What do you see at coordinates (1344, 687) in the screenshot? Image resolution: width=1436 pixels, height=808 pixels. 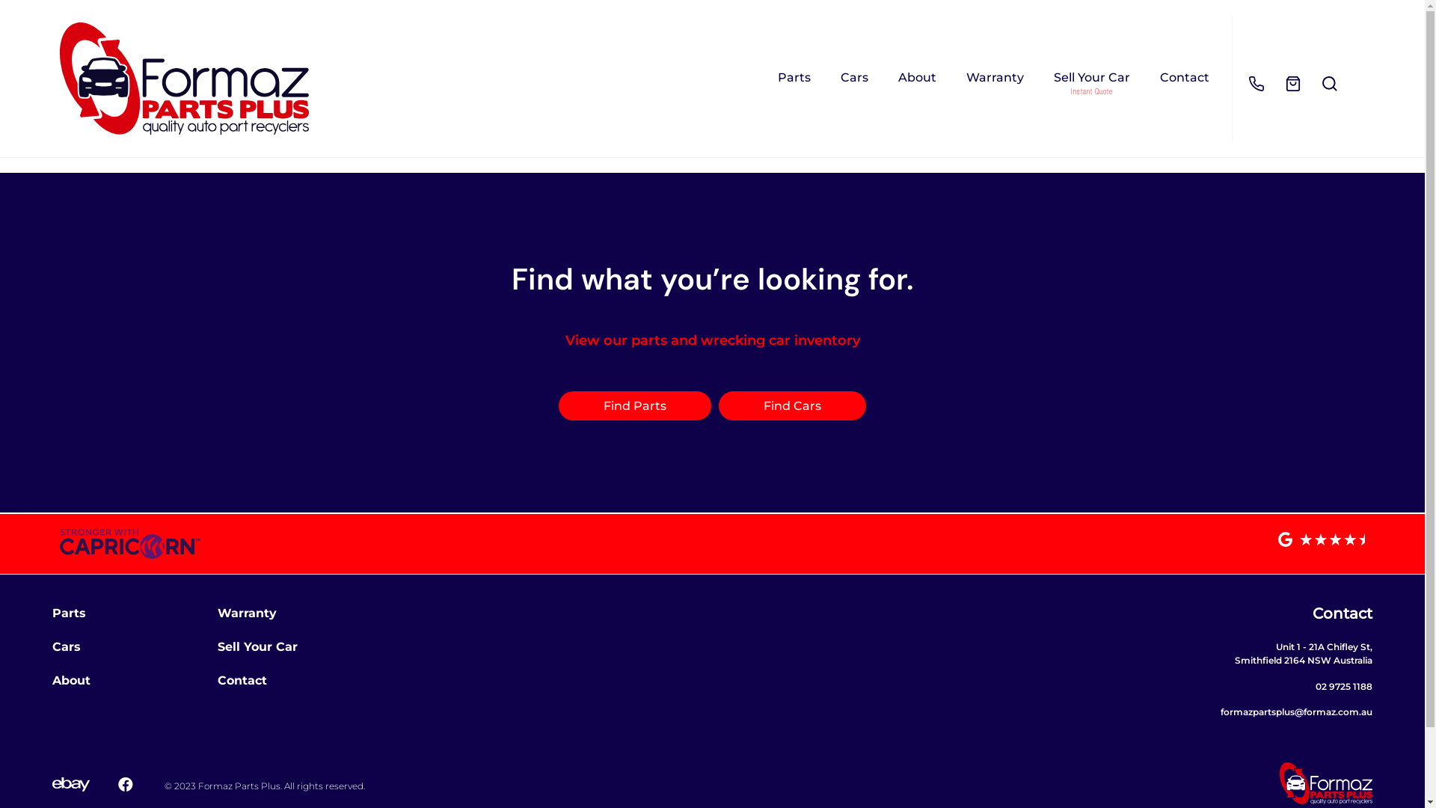 I see `02 9725 1188` at bounding box center [1344, 687].